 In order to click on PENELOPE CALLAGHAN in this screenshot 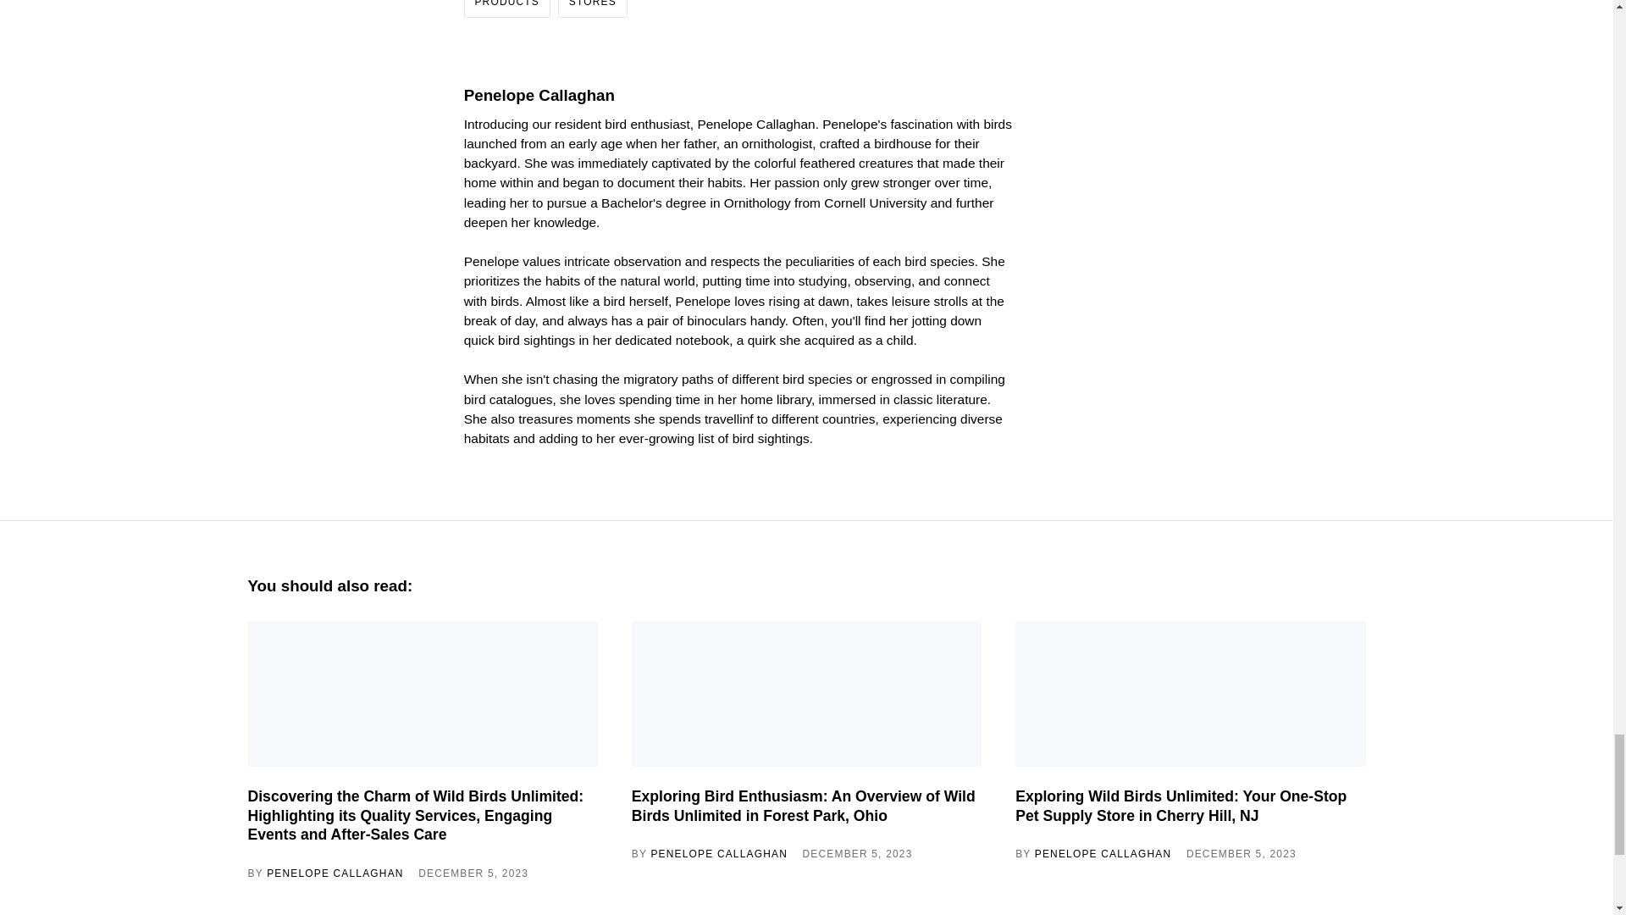, I will do `click(718, 854)`.